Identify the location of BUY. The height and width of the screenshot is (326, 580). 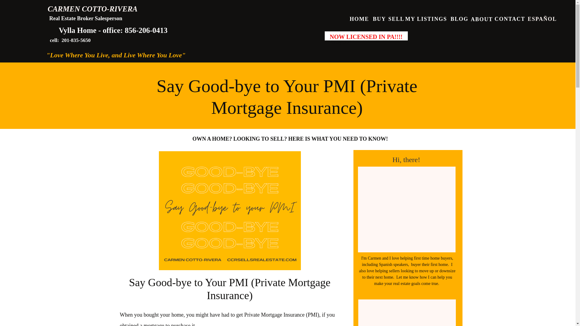
(379, 18).